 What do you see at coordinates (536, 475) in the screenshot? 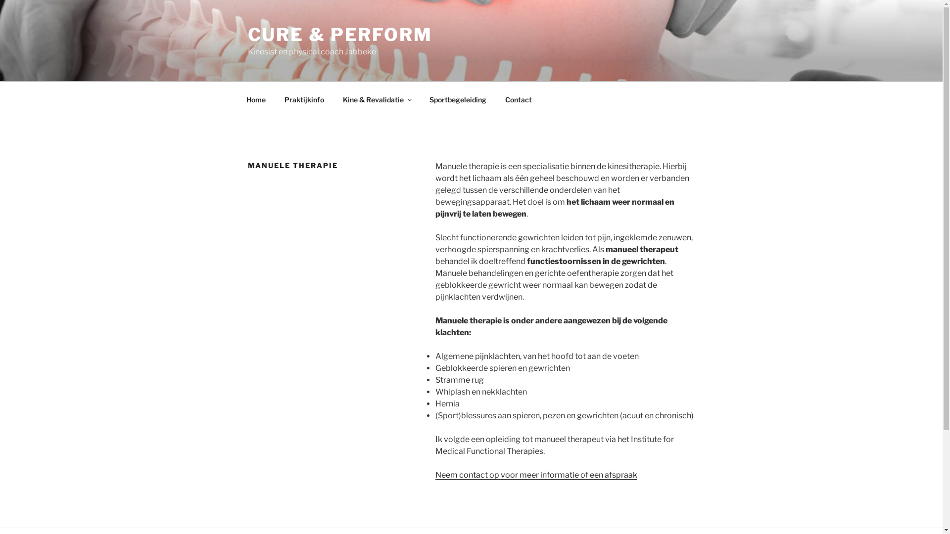
I see `Neem contact op voor meer informatie of een afspraak` at bounding box center [536, 475].